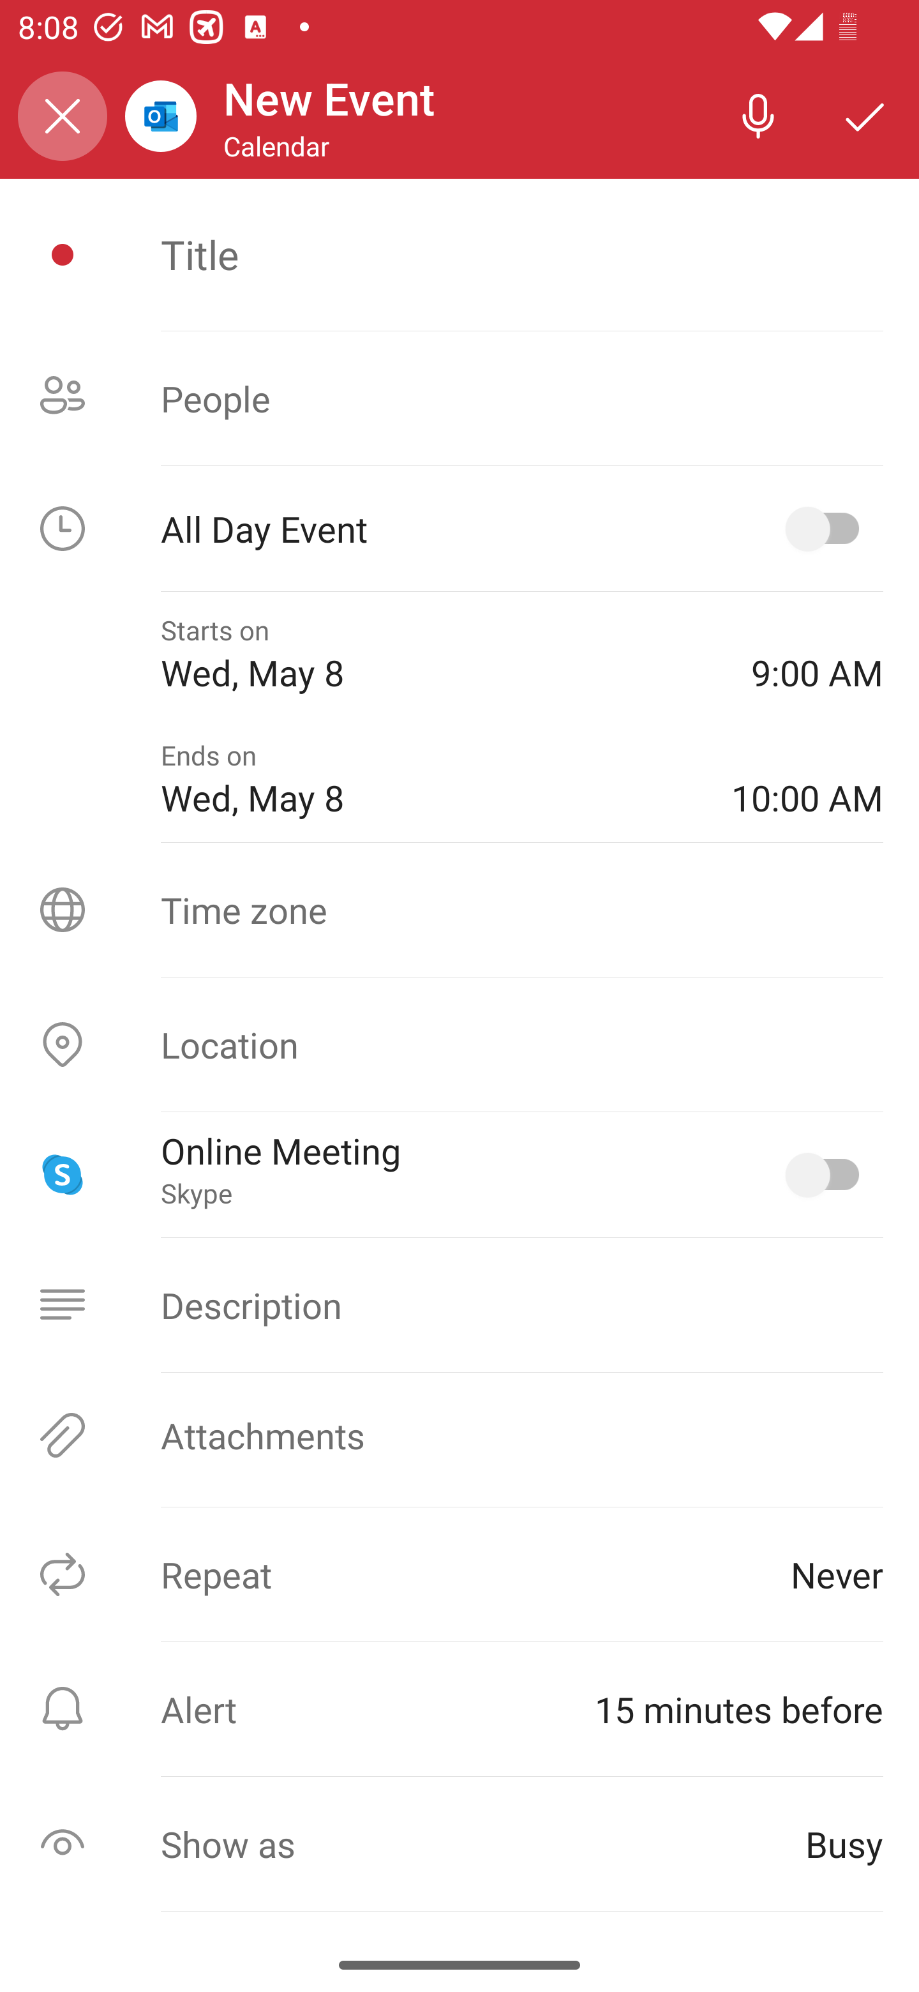 The image size is (919, 1992). What do you see at coordinates (459, 529) in the screenshot?
I see `All Day Event` at bounding box center [459, 529].